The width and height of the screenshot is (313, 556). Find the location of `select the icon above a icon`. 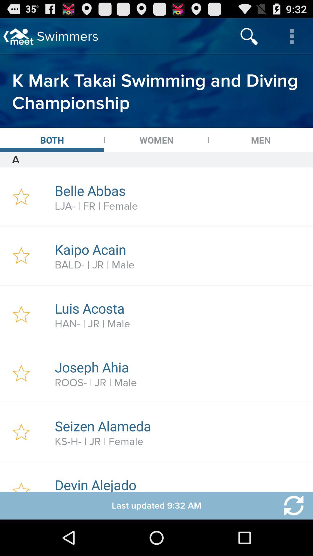

select the icon above a icon is located at coordinates (52, 140).